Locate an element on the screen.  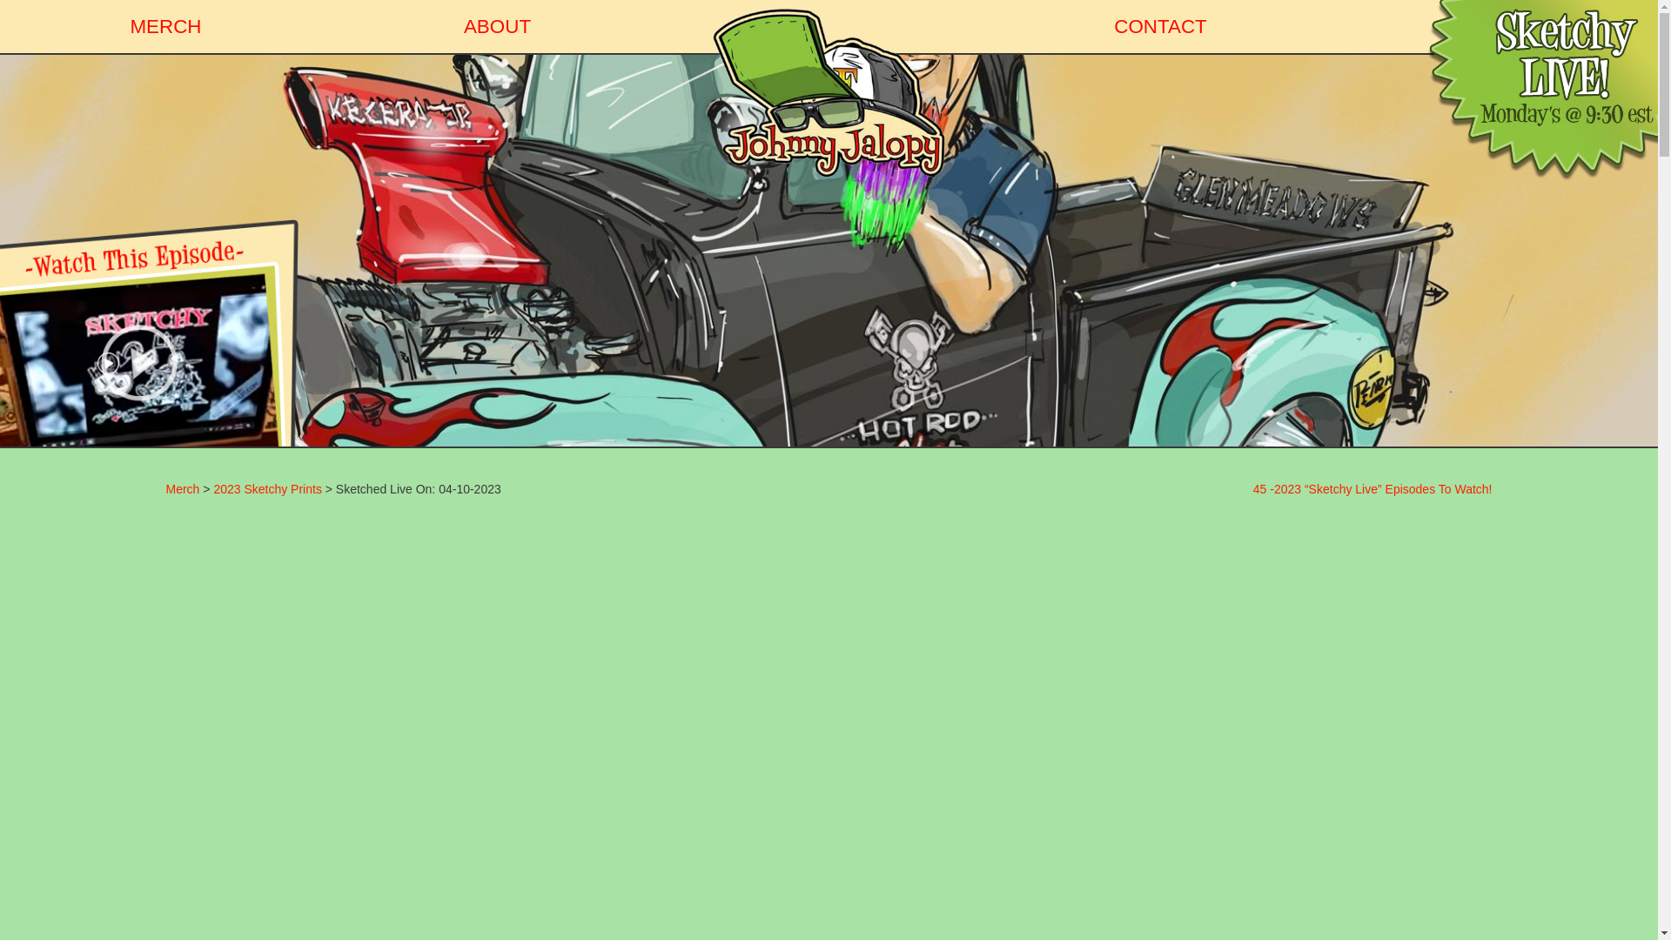
2023 Sketchy Prints is located at coordinates (268, 489).